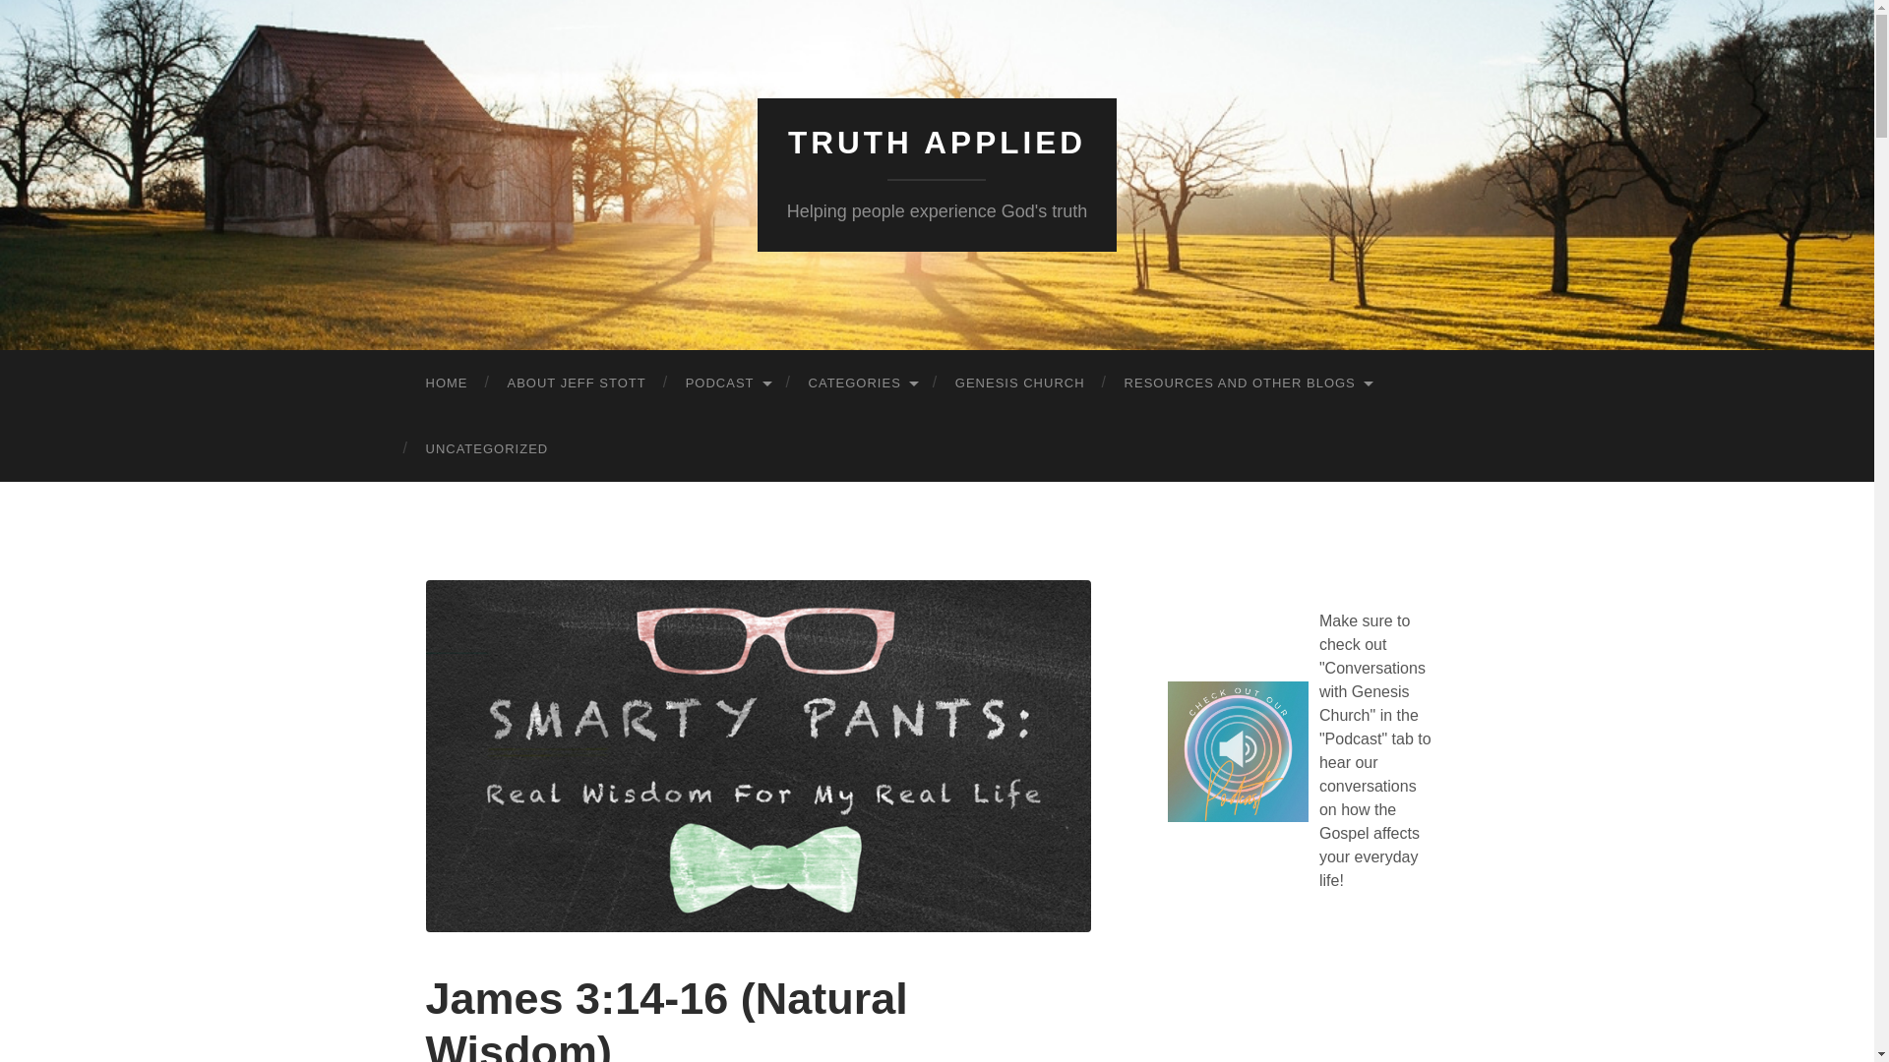 This screenshot has width=1889, height=1062. Describe the element at coordinates (577, 383) in the screenshot. I see `ABOUT JEFF STOTT` at that location.